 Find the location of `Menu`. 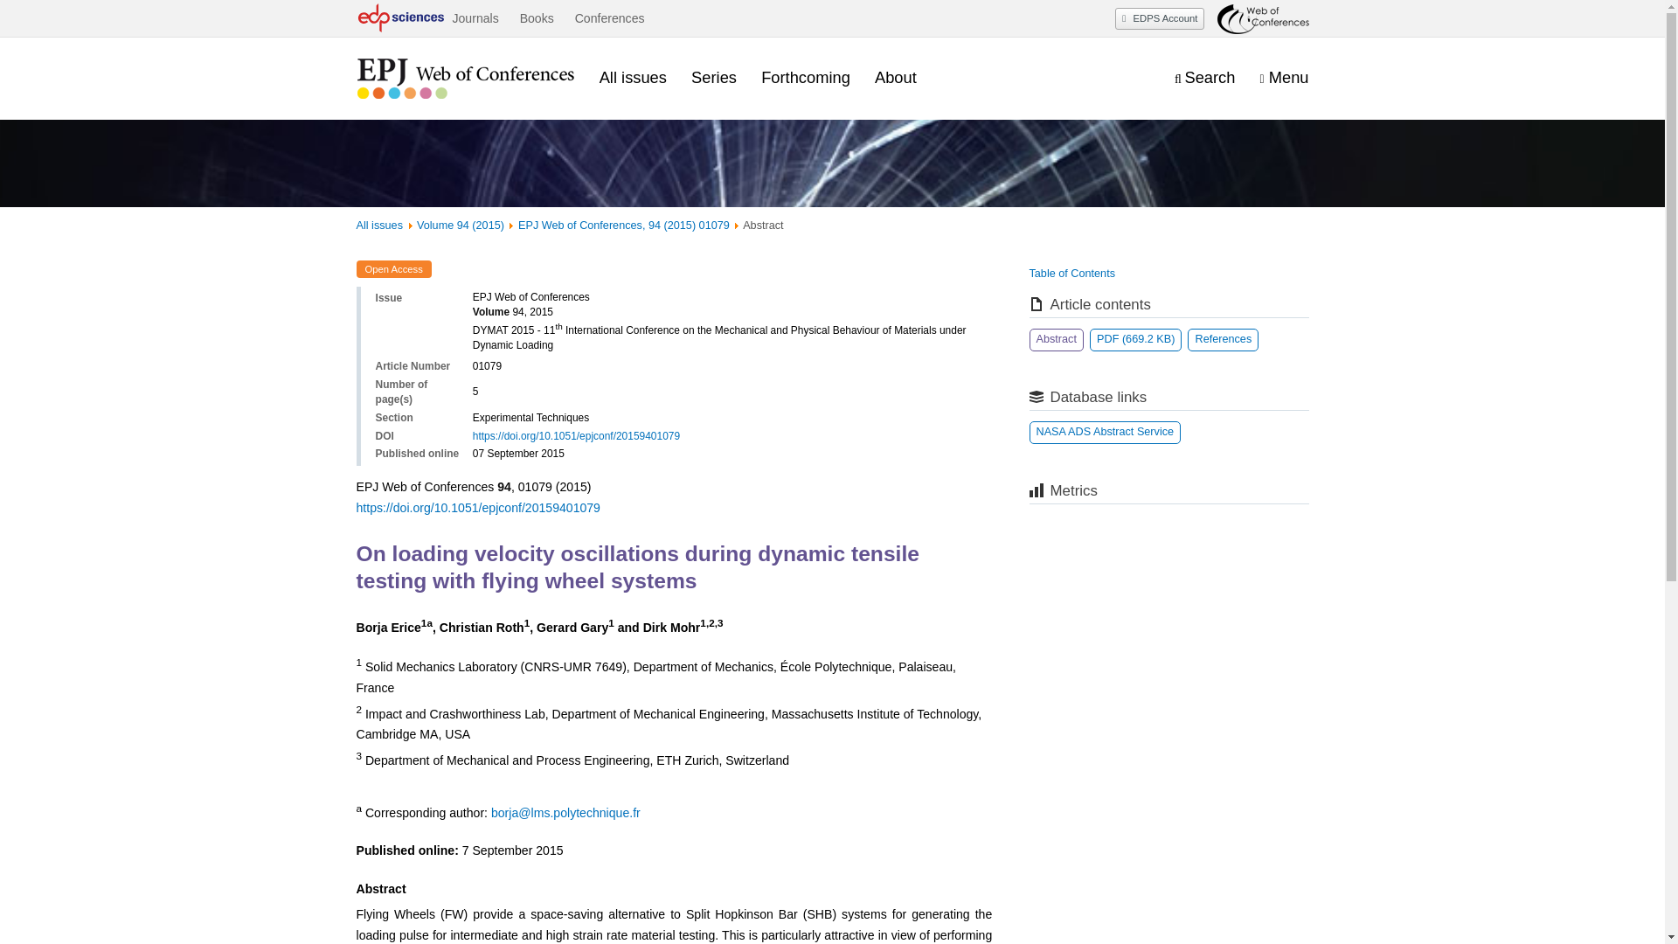

Menu is located at coordinates (1284, 78).